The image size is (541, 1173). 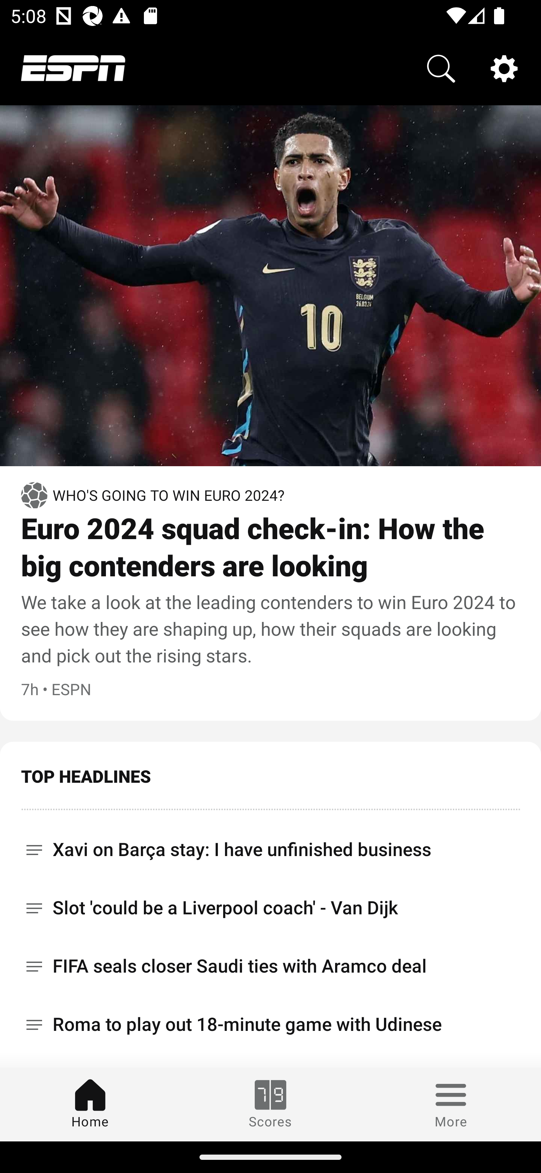 What do you see at coordinates (451, 1104) in the screenshot?
I see `More` at bounding box center [451, 1104].